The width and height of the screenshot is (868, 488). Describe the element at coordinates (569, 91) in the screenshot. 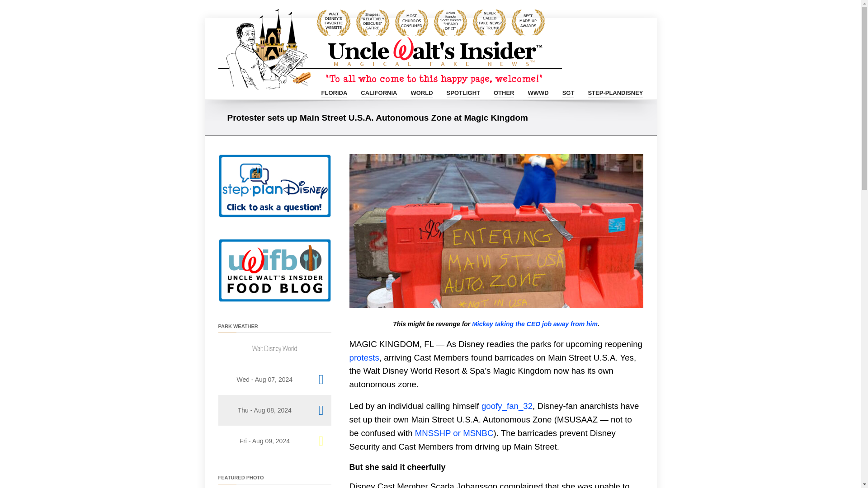

I see `SGT` at that location.